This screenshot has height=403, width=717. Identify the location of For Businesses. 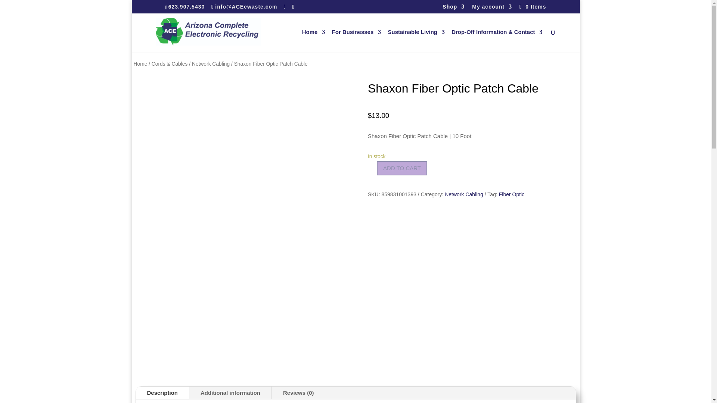
(356, 41).